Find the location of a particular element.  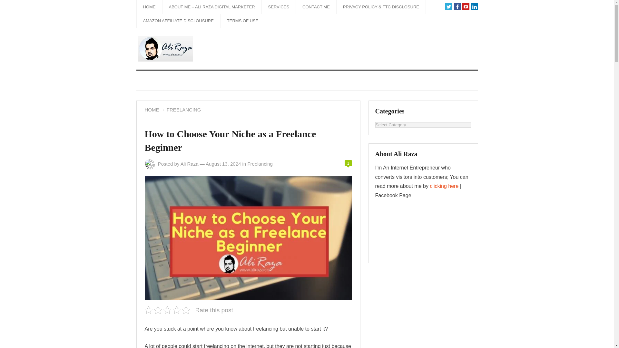

1 is located at coordinates (348, 163).